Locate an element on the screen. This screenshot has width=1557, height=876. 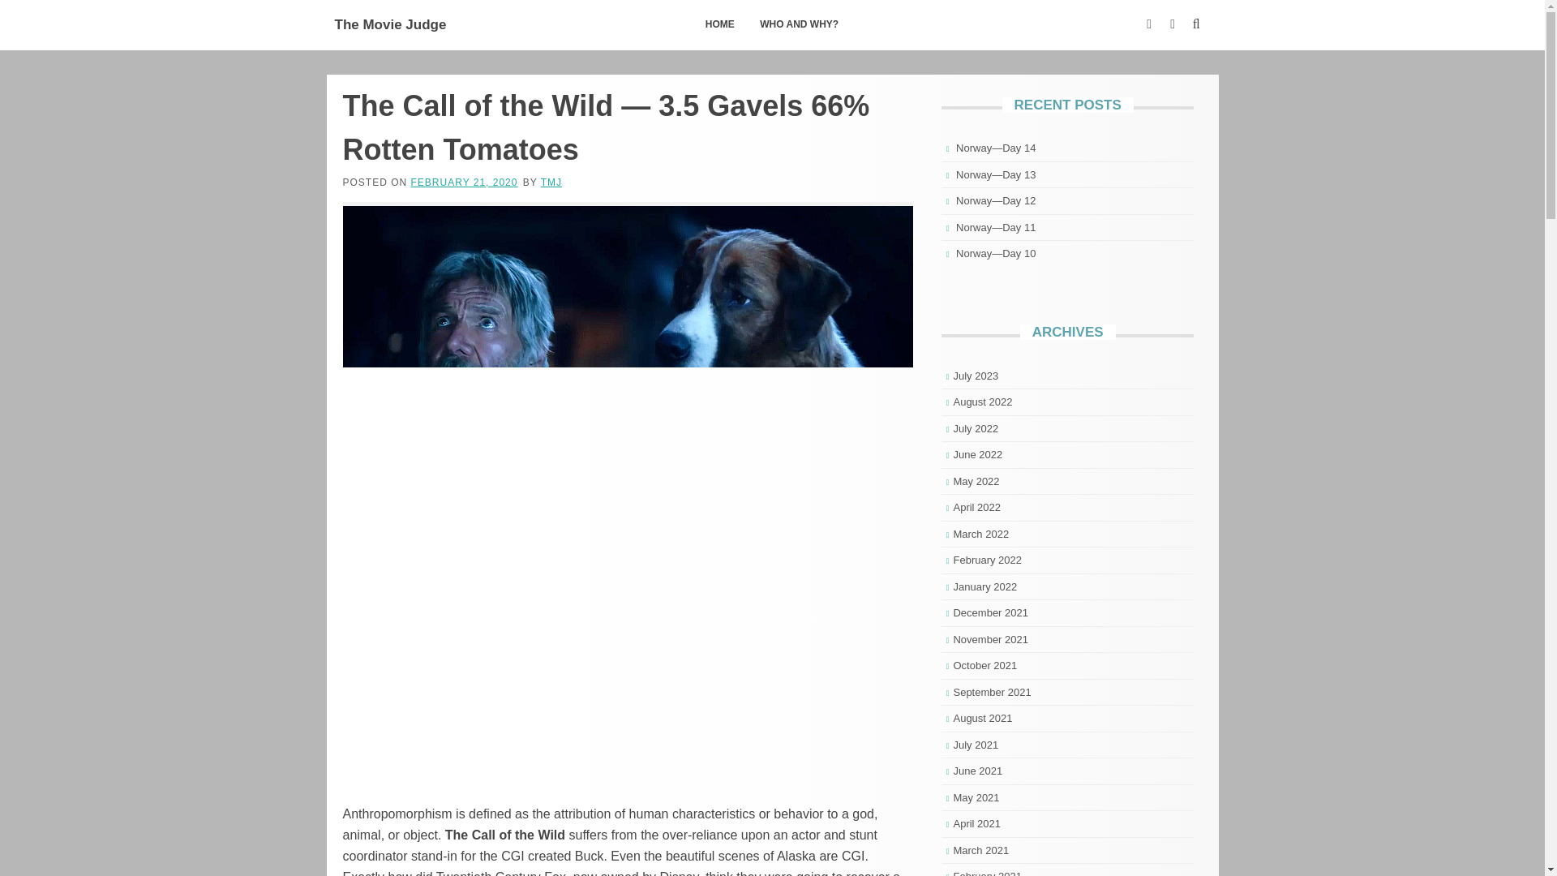
TMJ is located at coordinates (551, 182).